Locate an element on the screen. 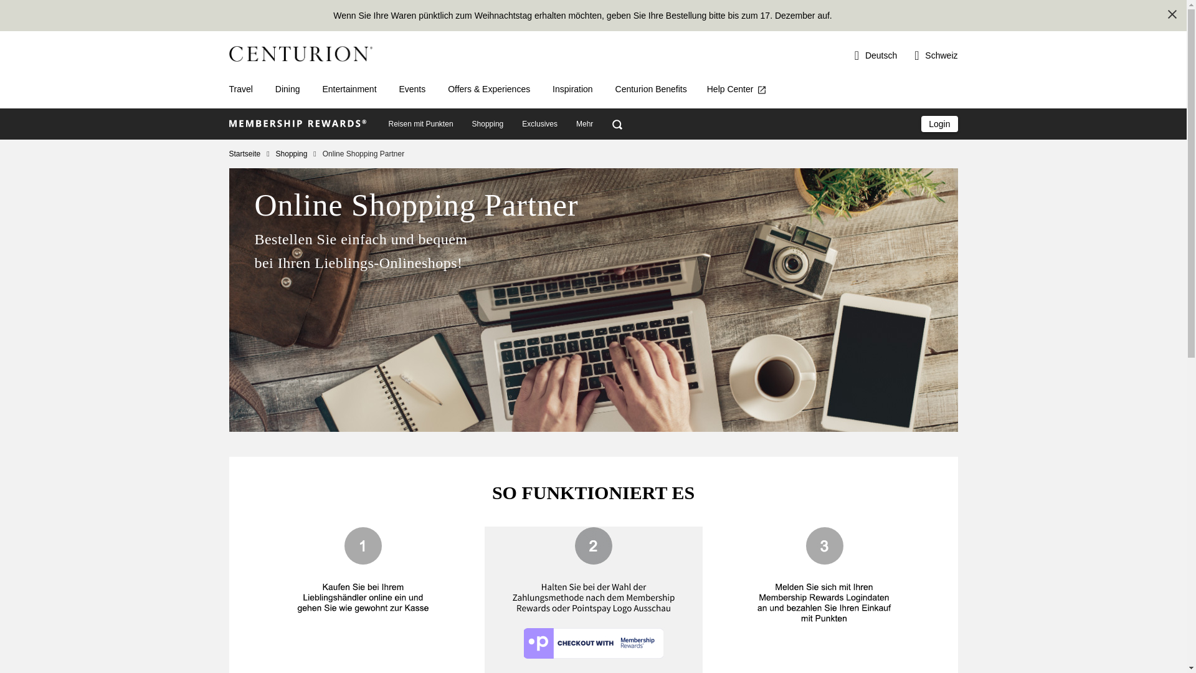 This screenshot has height=673, width=1196. Suche is located at coordinates (617, 124).